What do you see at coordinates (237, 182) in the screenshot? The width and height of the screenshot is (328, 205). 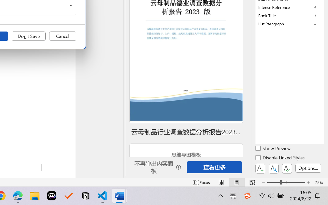 I see `Print Layout` at bounding box center [237, 182].